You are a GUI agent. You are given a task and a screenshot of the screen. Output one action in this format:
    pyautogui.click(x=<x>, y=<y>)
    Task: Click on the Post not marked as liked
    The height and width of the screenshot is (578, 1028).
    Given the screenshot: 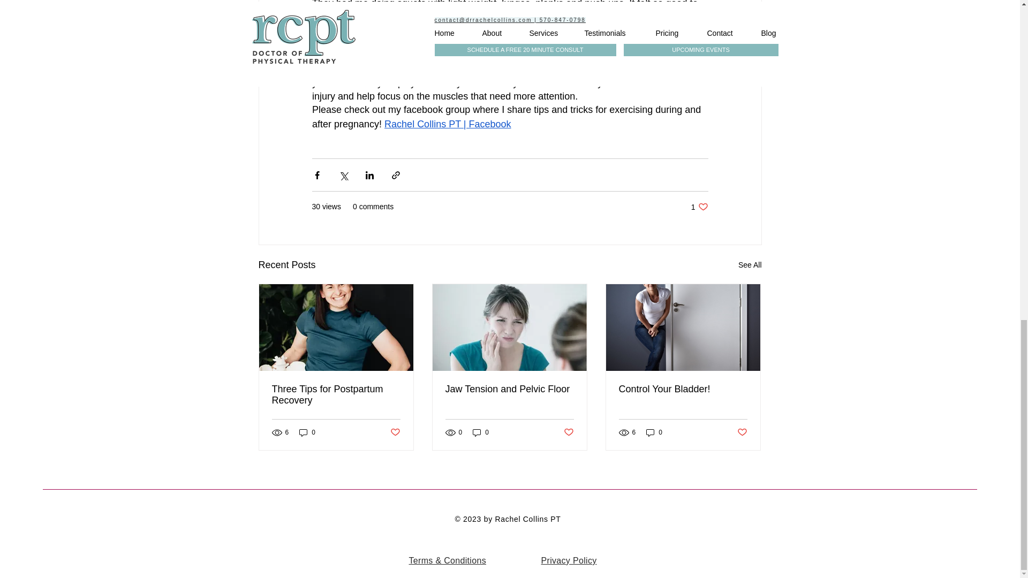 What is the action you would take?
    pyautogui.click(x=742, y=432)
    